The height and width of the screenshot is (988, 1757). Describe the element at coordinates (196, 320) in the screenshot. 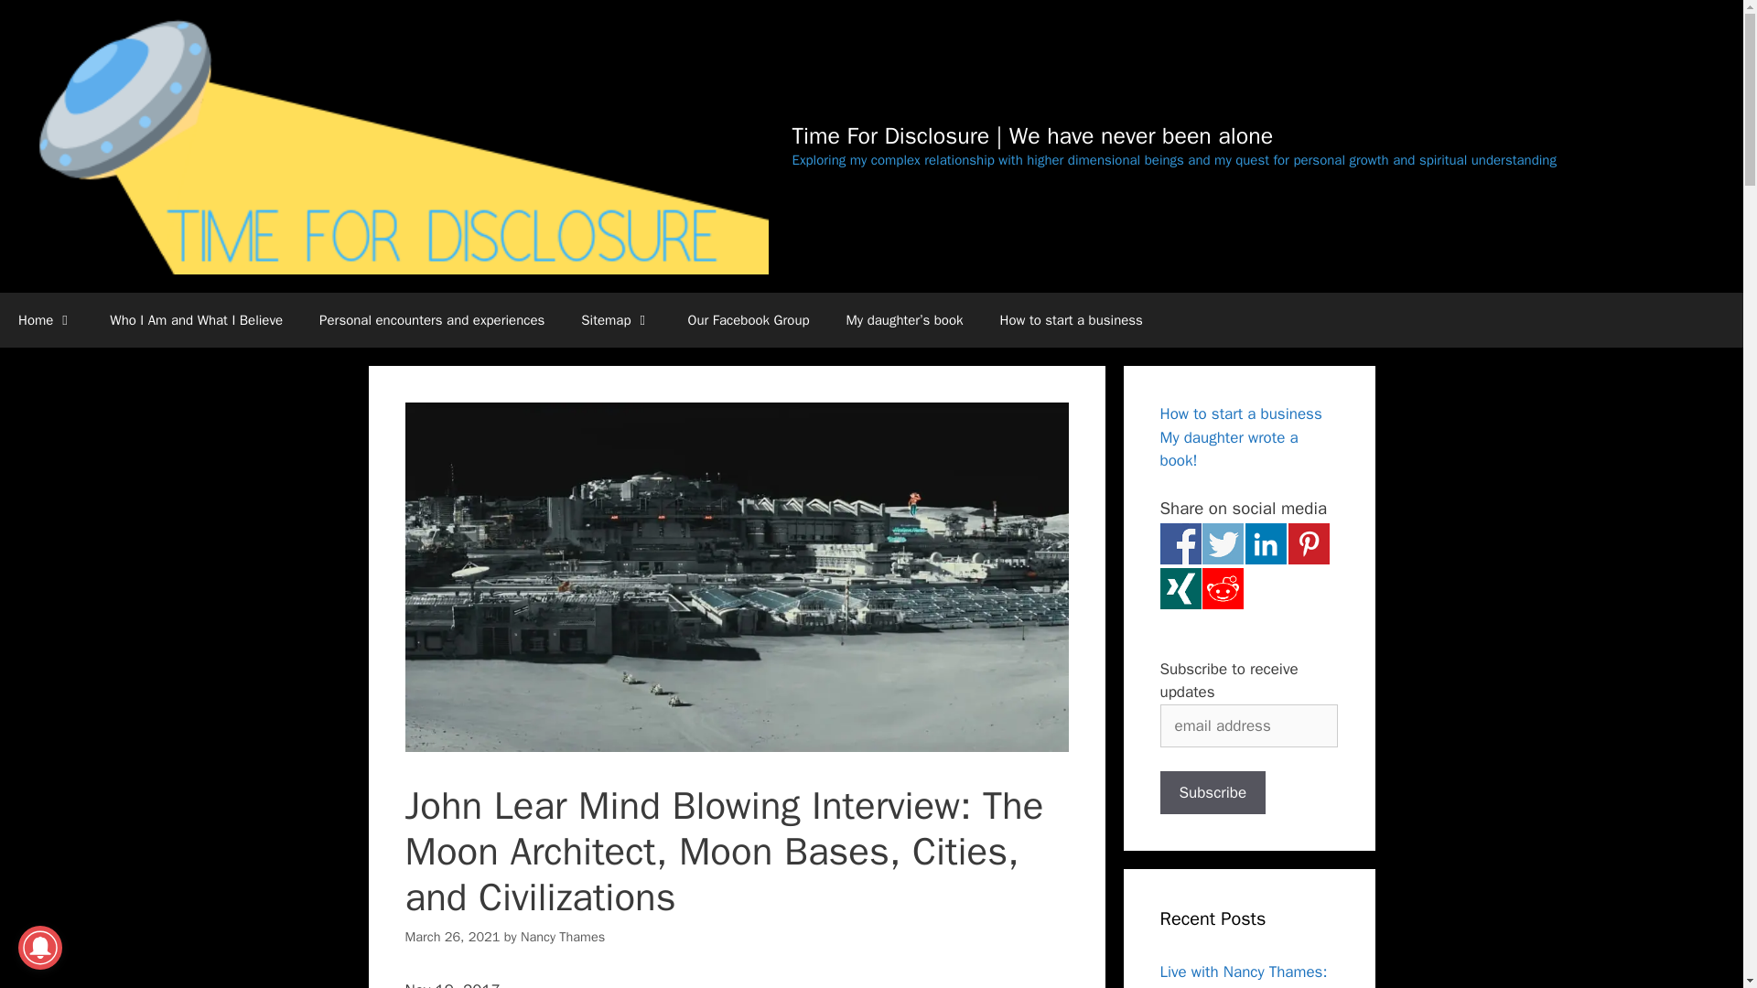

I see `Who I Am and What I Believe` at that location.